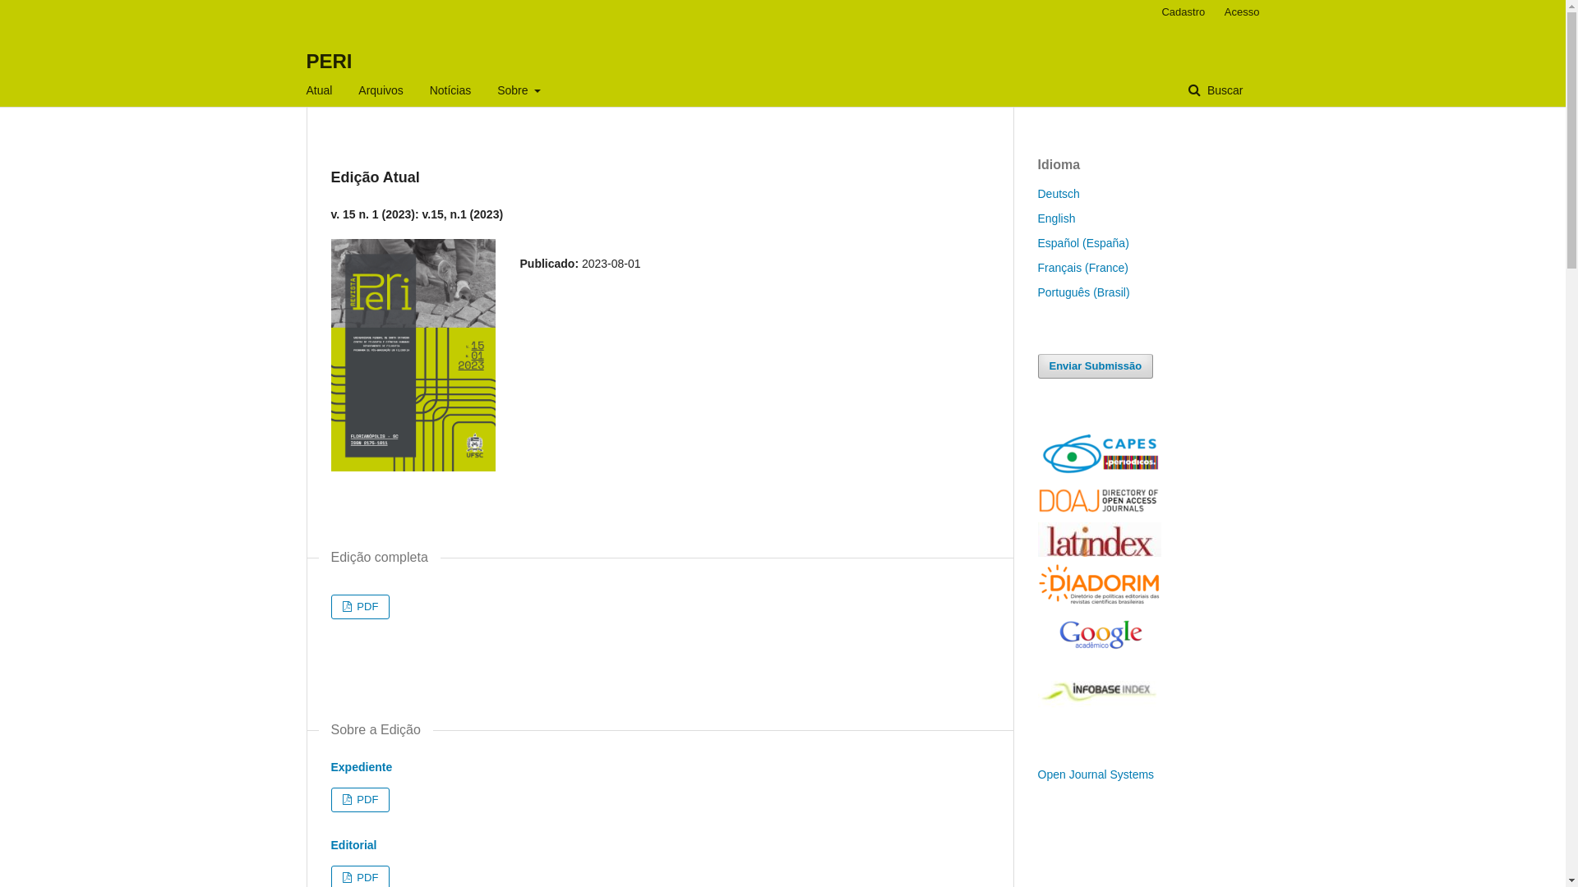 The image size is (1578, 887). I want to click on Cadastro, so click(1183, 12).